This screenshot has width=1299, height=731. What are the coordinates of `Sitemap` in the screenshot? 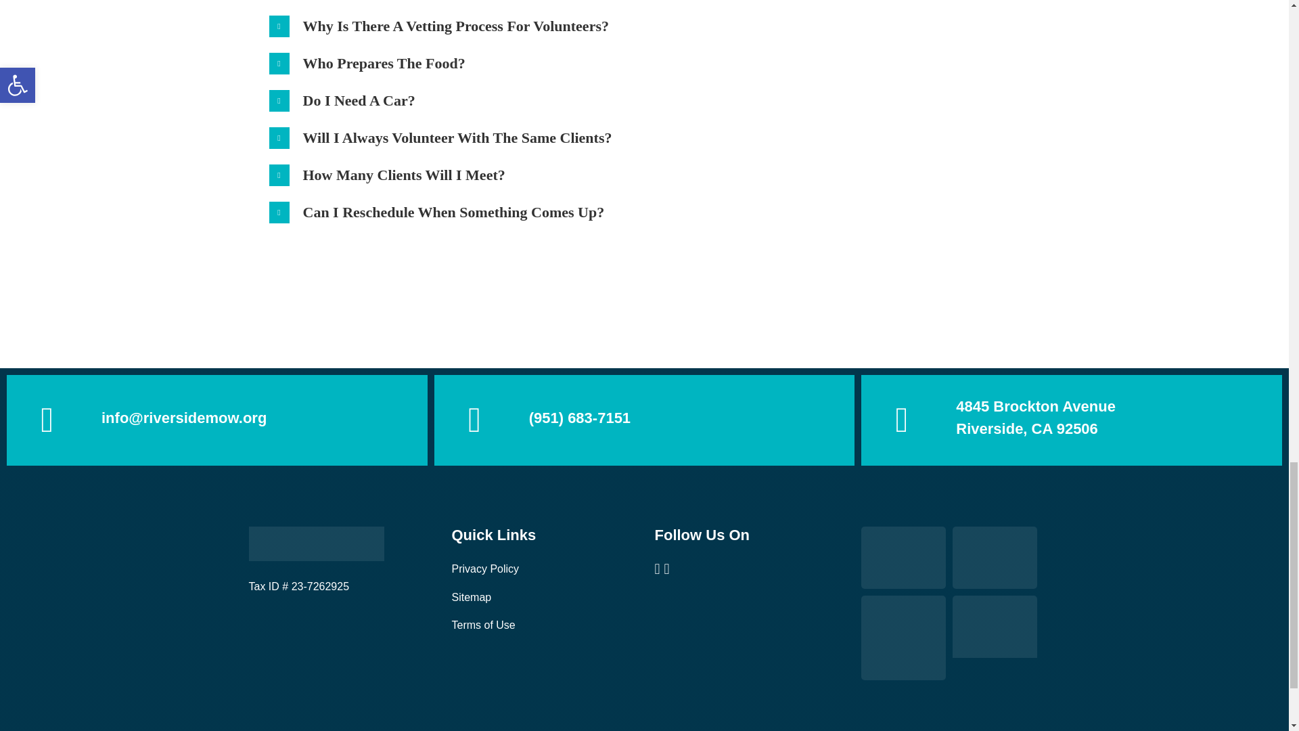 It's located at (472, 597).